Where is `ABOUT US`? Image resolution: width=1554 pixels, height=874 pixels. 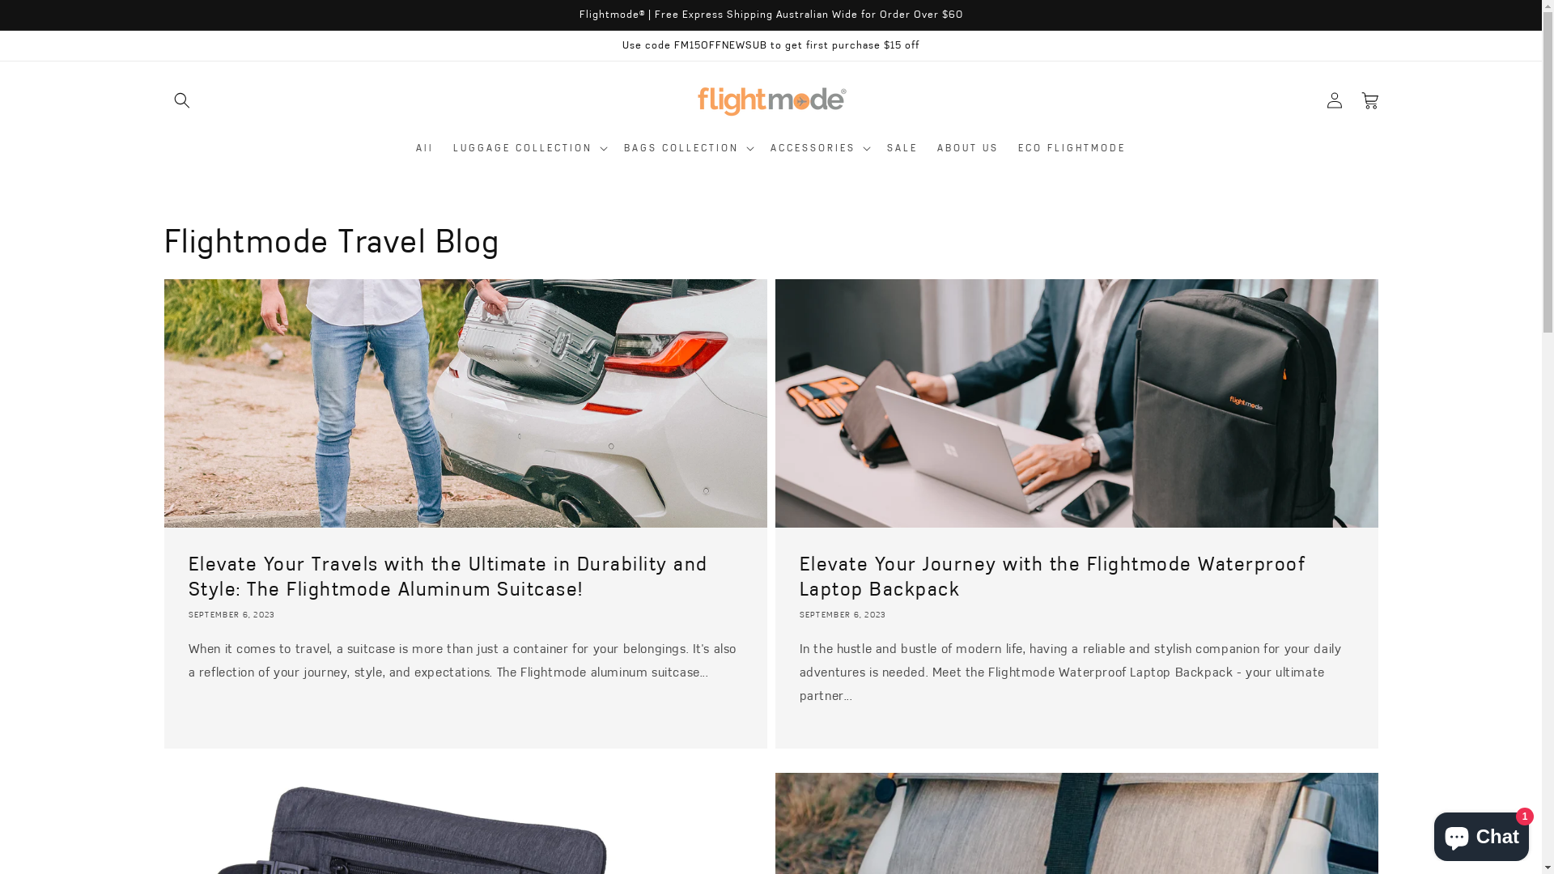 ABOUT US is located at coordinates (968, 148).